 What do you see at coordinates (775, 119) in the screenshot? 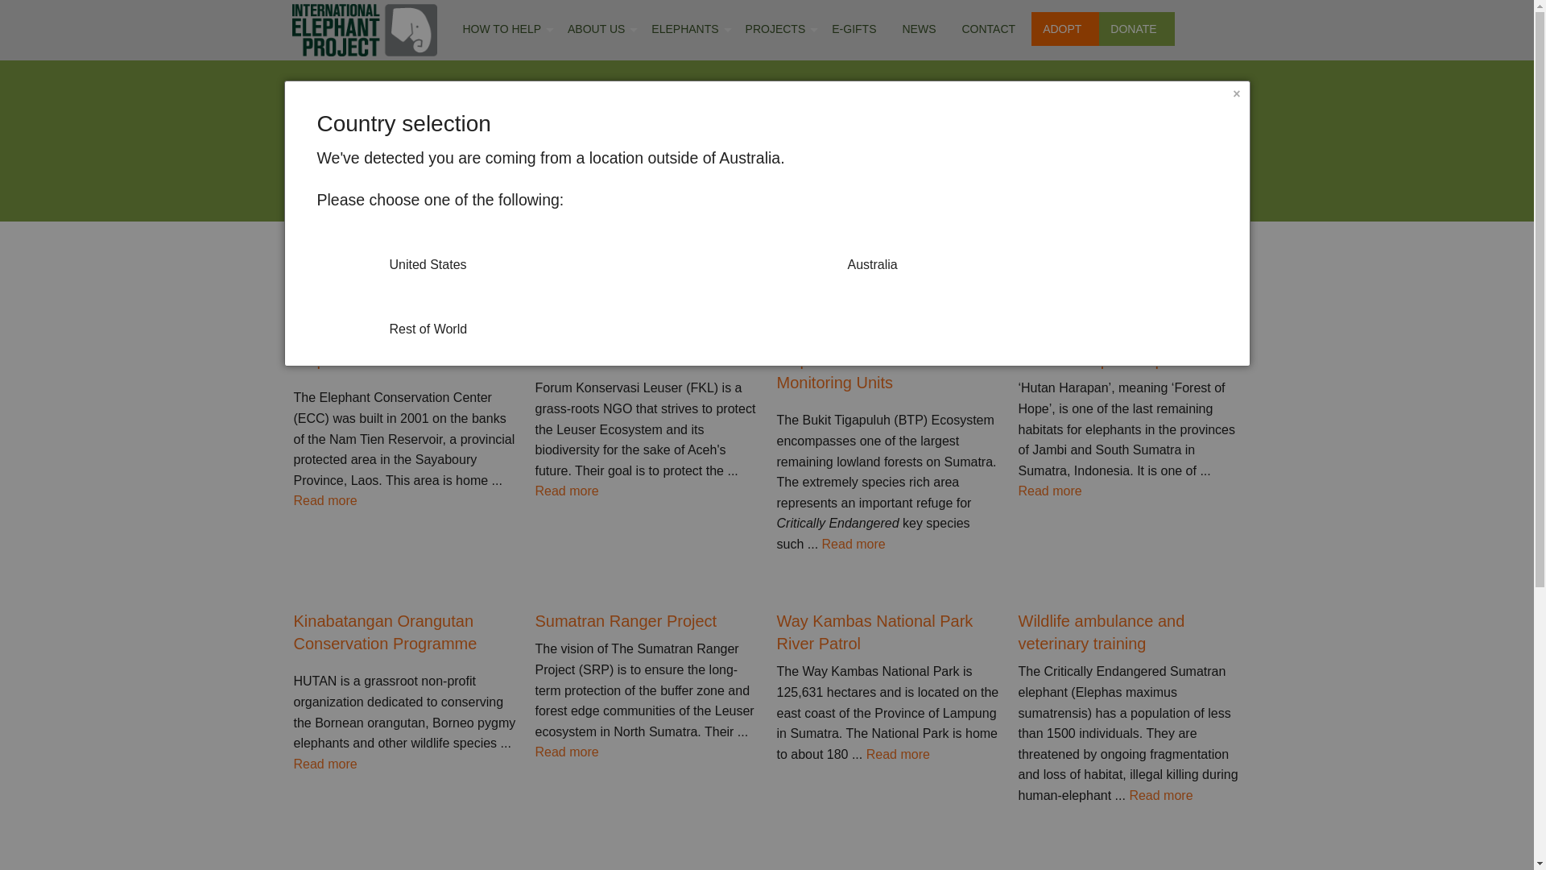
I see `PROJECTS WE FUND` at bounding box center [775, 119].